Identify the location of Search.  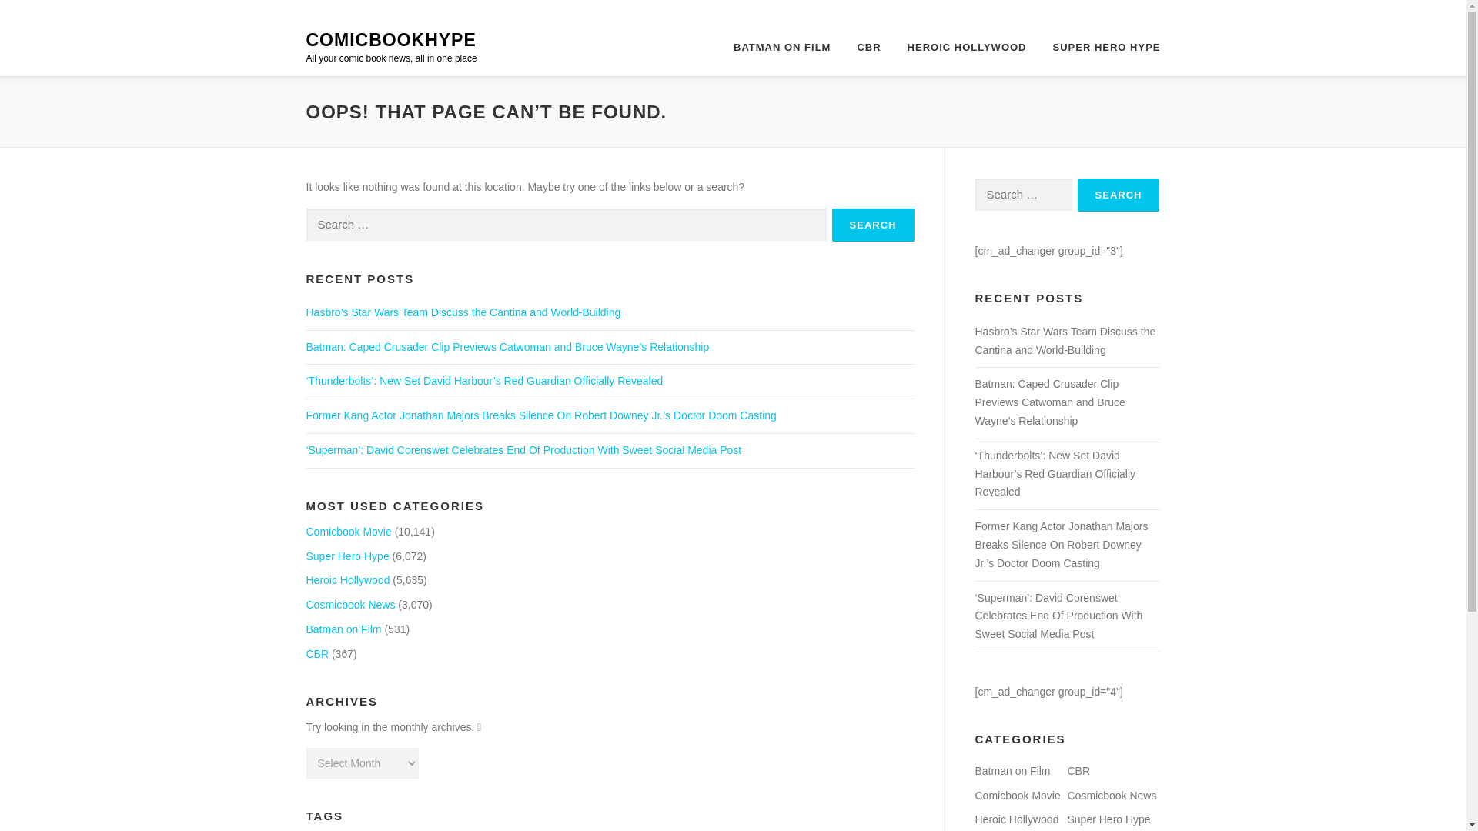
(873, 225).